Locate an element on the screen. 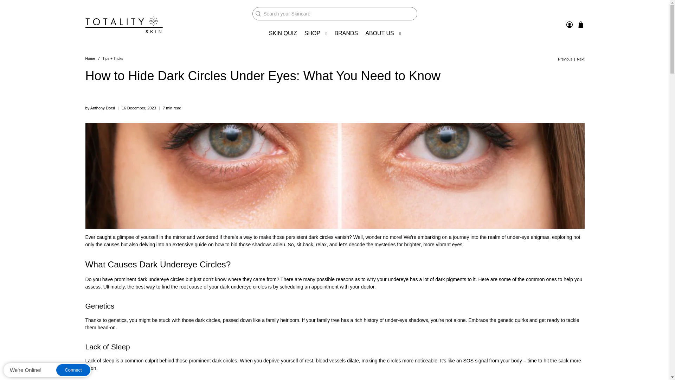 Image resolution: width=675 pixels, height=380 pixels. Next is located at coordinates (581, 59).